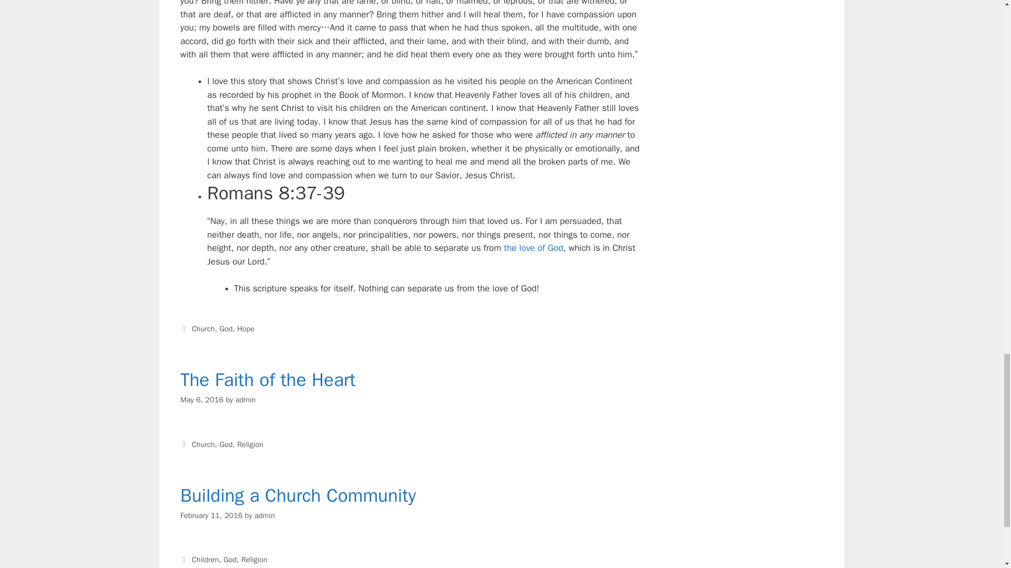  What do you see at coordinates (245, 399) in the screenshot?
I see `View all posts by admin` at bounding box center [245, 399].